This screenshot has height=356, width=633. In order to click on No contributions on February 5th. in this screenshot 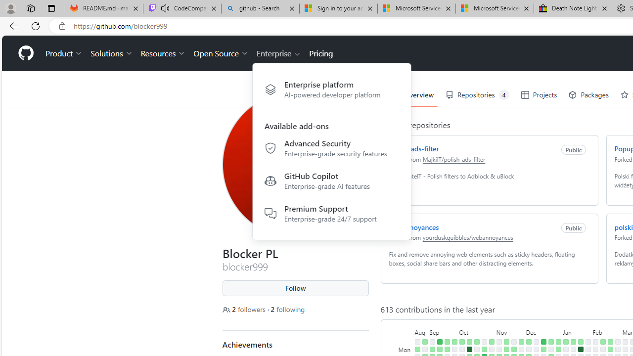, I will do `click(595, 349)`.